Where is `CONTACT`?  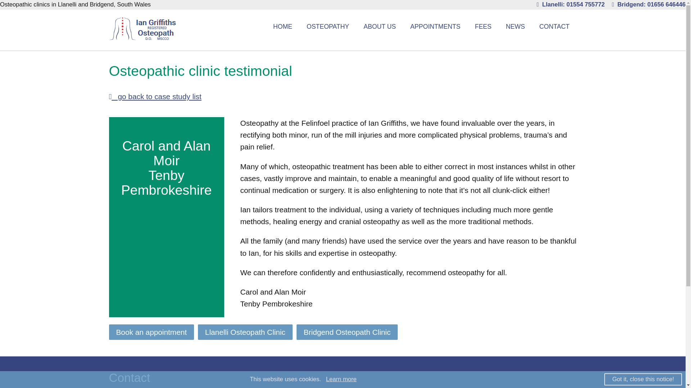 CONTACT is located at coordinates (554, 27).